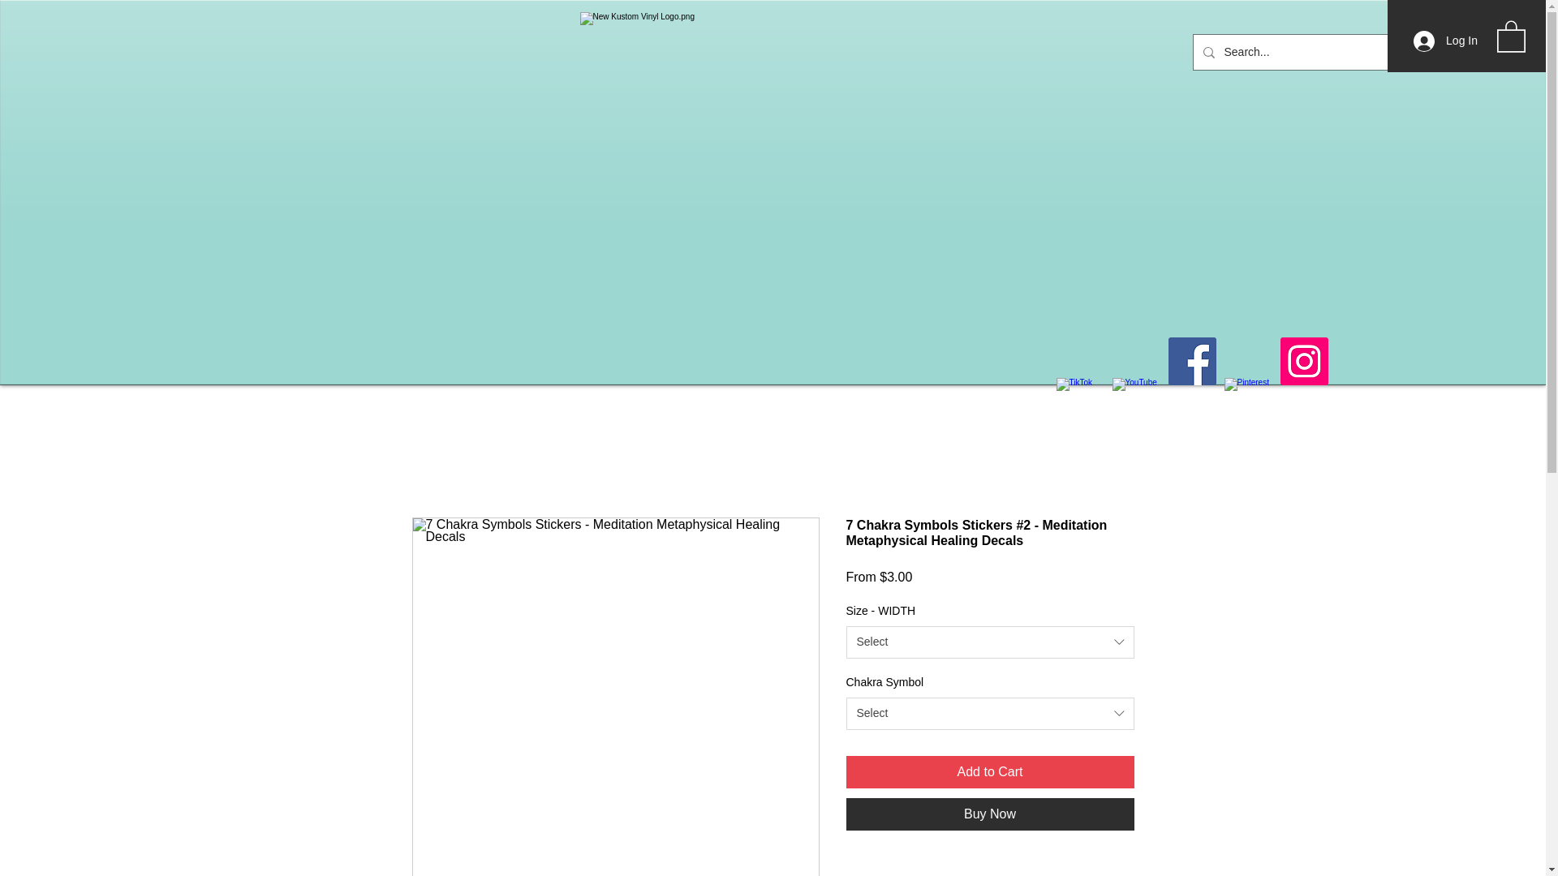  I want to click on Add to Cart, so click(990, 772).